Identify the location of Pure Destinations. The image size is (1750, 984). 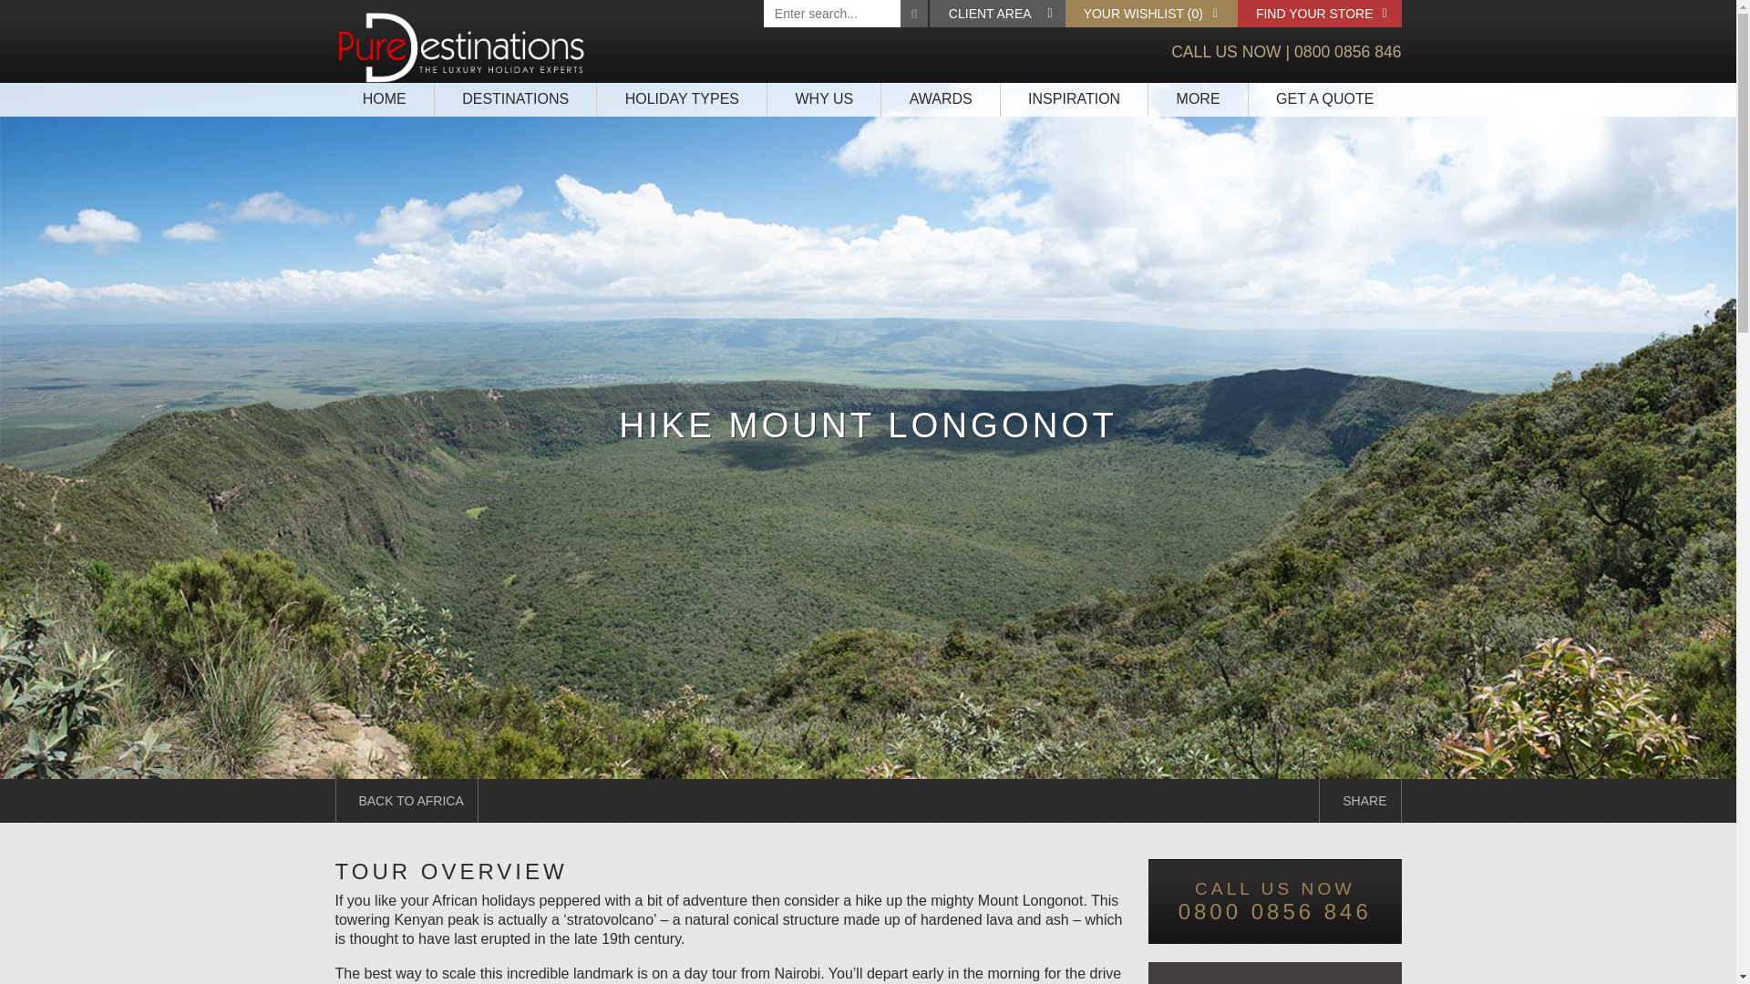
(461, 46).